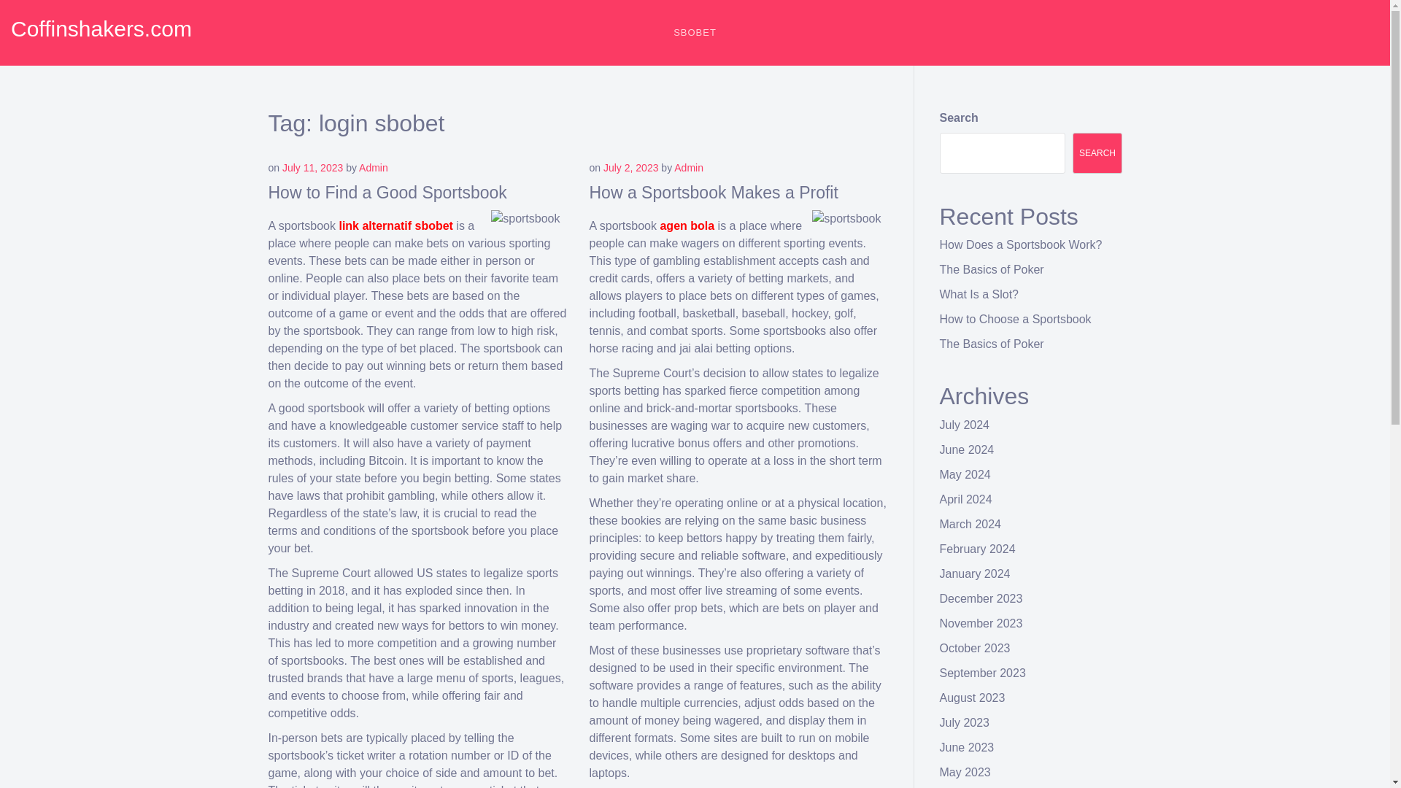 The height and width of the screenshot is (788, 1401). Describe the element at coordinates (992, 344) in the screenshot. I see `The Basics of Poker` at that location.